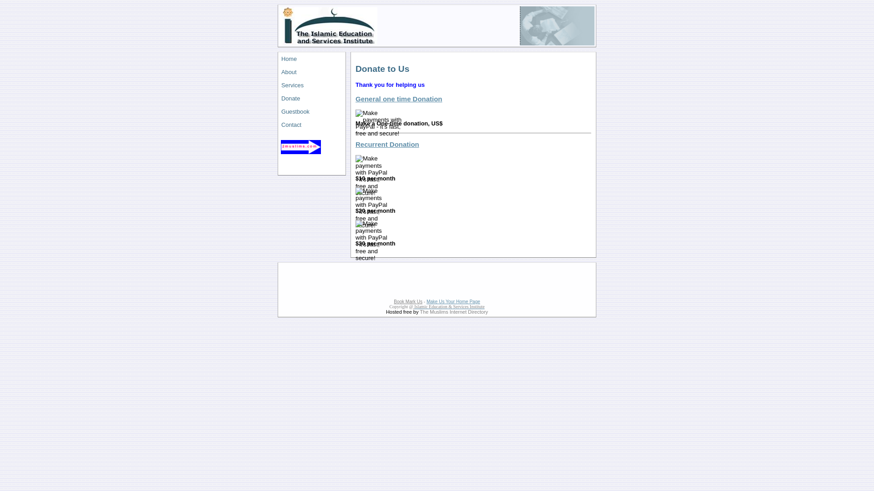 The image size is (874, 491). What do you see at coordinates (312, 72) in the screenshot?
I see `About` at bounding box center [312, 72].